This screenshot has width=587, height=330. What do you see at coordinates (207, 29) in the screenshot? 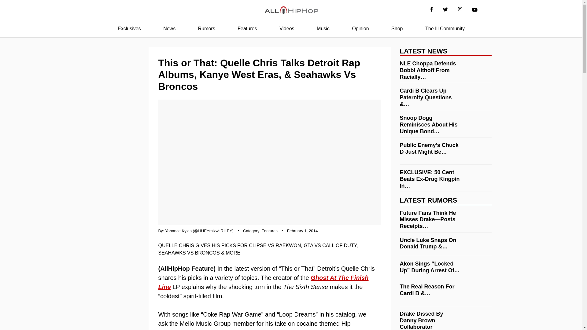
I see `Rumors` at bounding box center [207, 29].